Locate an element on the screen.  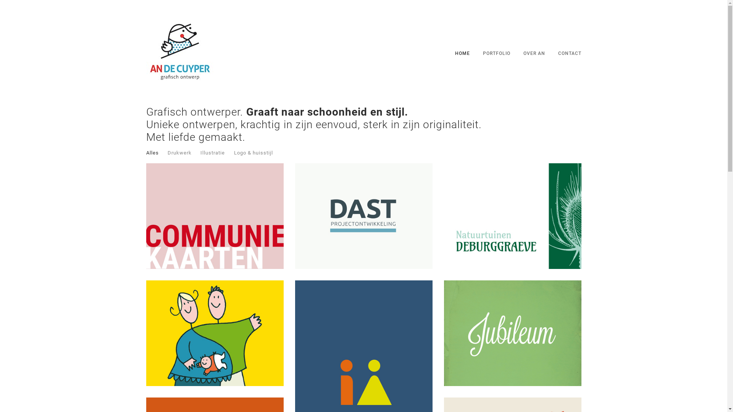
CONTACT is located at coordinates (570, 53).